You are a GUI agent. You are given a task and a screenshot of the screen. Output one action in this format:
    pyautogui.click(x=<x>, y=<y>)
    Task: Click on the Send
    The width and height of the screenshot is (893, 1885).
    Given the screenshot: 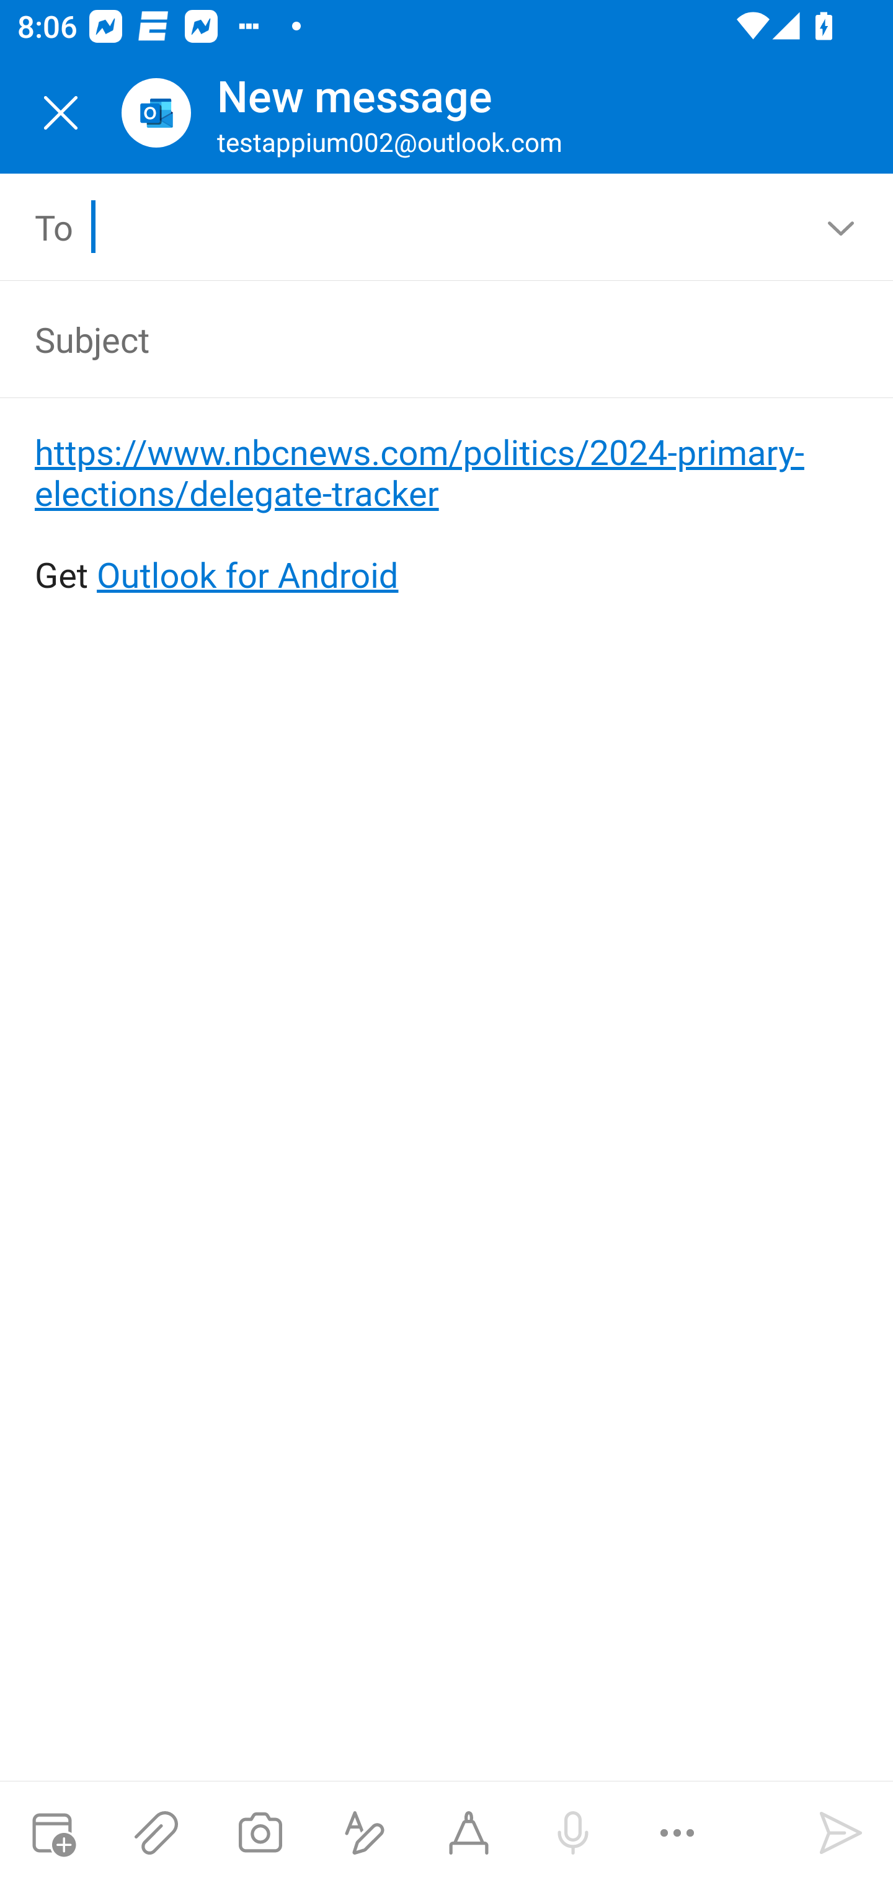 What is the action you would take?
    pyautogui.click(x=841, y=1833)
    